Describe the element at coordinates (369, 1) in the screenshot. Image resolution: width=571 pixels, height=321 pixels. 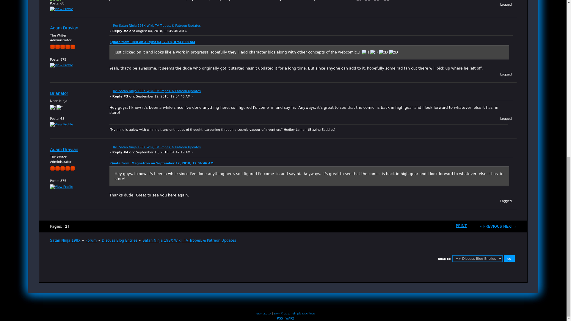
I see `Smiley` at that location.